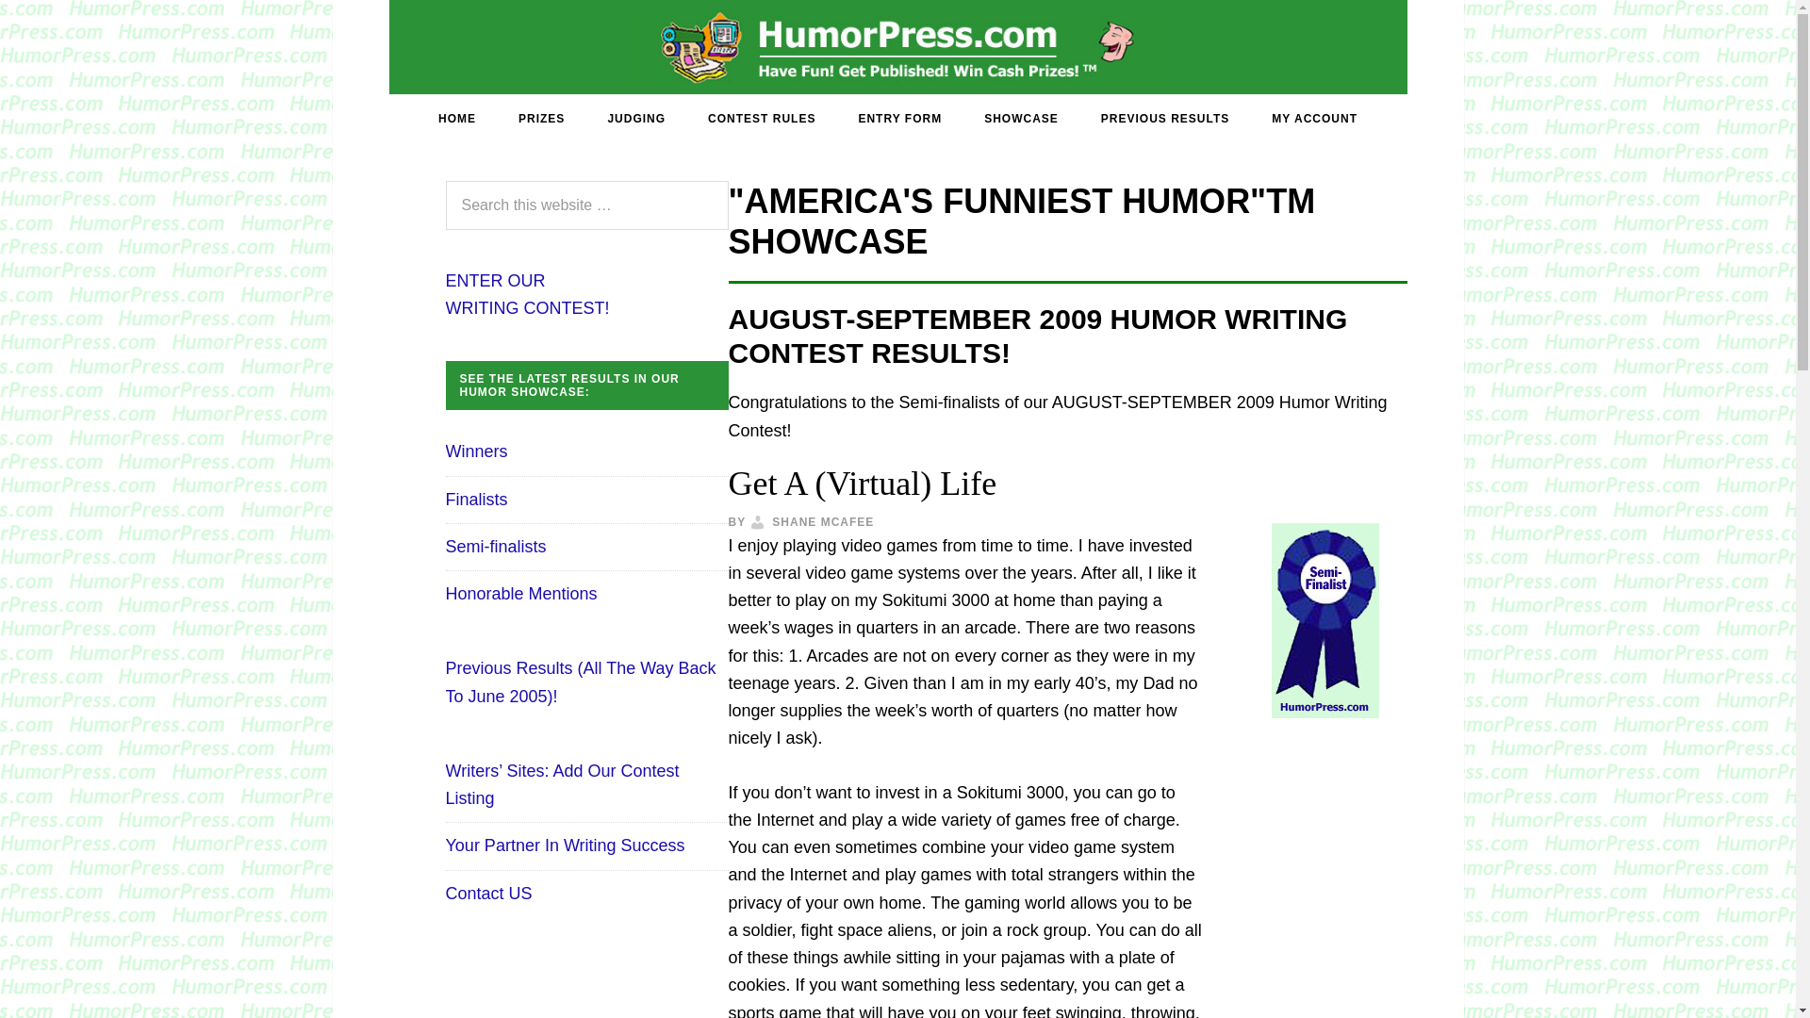 This screenshot has height=1018, width=1810. What do you see at coordinates (897, 46) in the screenshot?
I see `HUMORPRESS.COM` at bounding box center [897, 46].